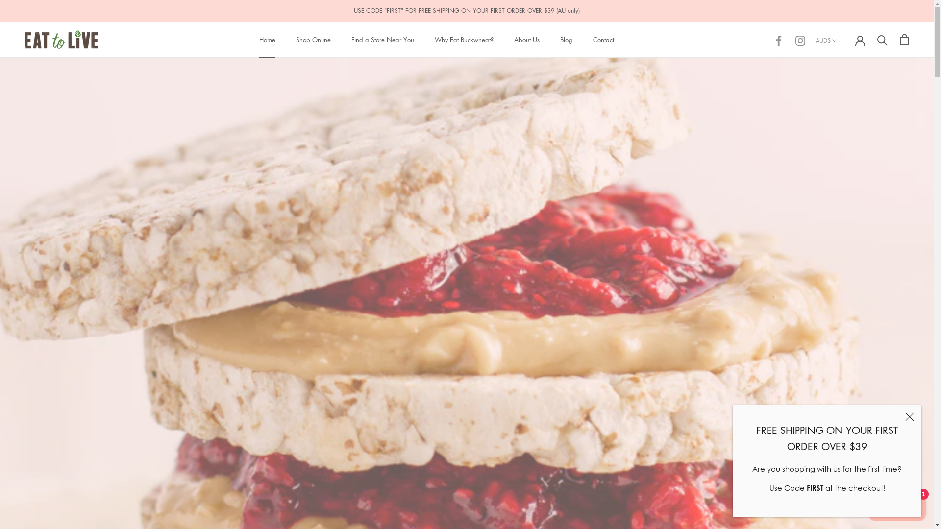 The height and width of the screenshot is (529, 941). Describe the element at coordinates (844, 194) in the screenshot. I see `BBD` at that location.